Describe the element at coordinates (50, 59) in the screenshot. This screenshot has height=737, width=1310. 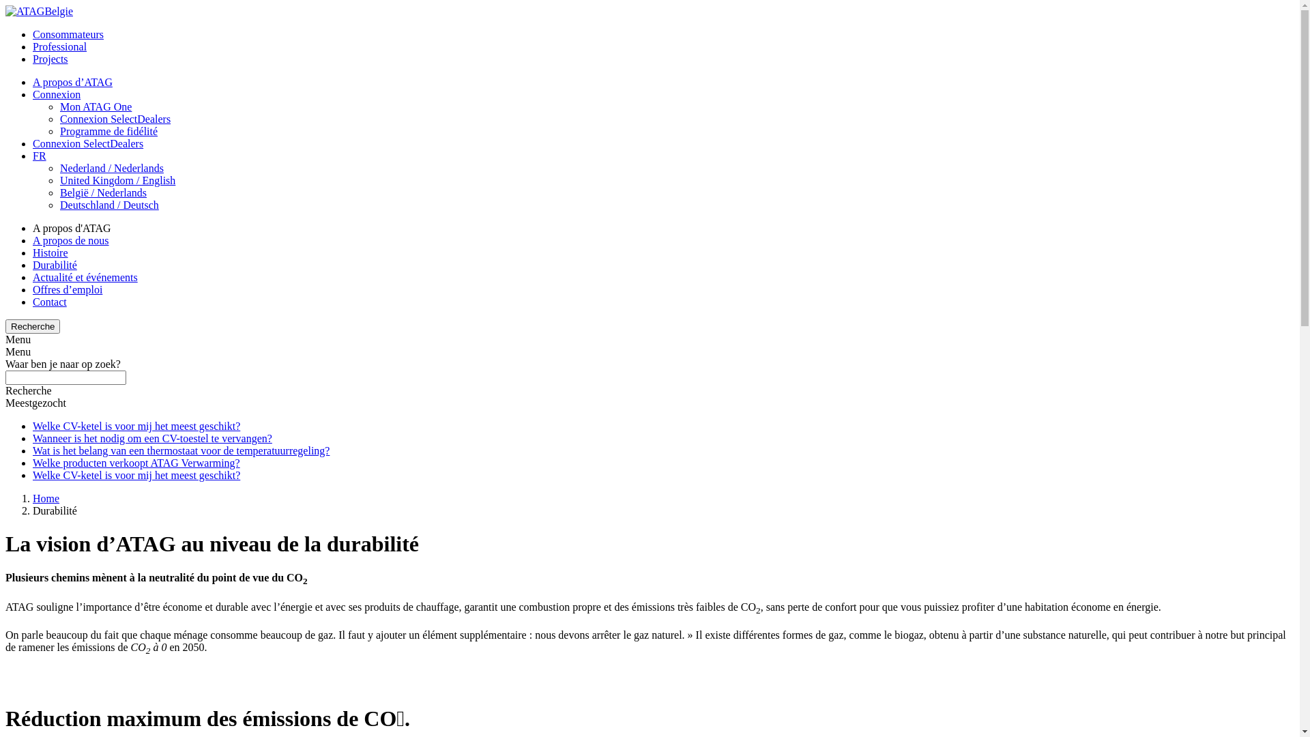
I see `Projects` at that location.